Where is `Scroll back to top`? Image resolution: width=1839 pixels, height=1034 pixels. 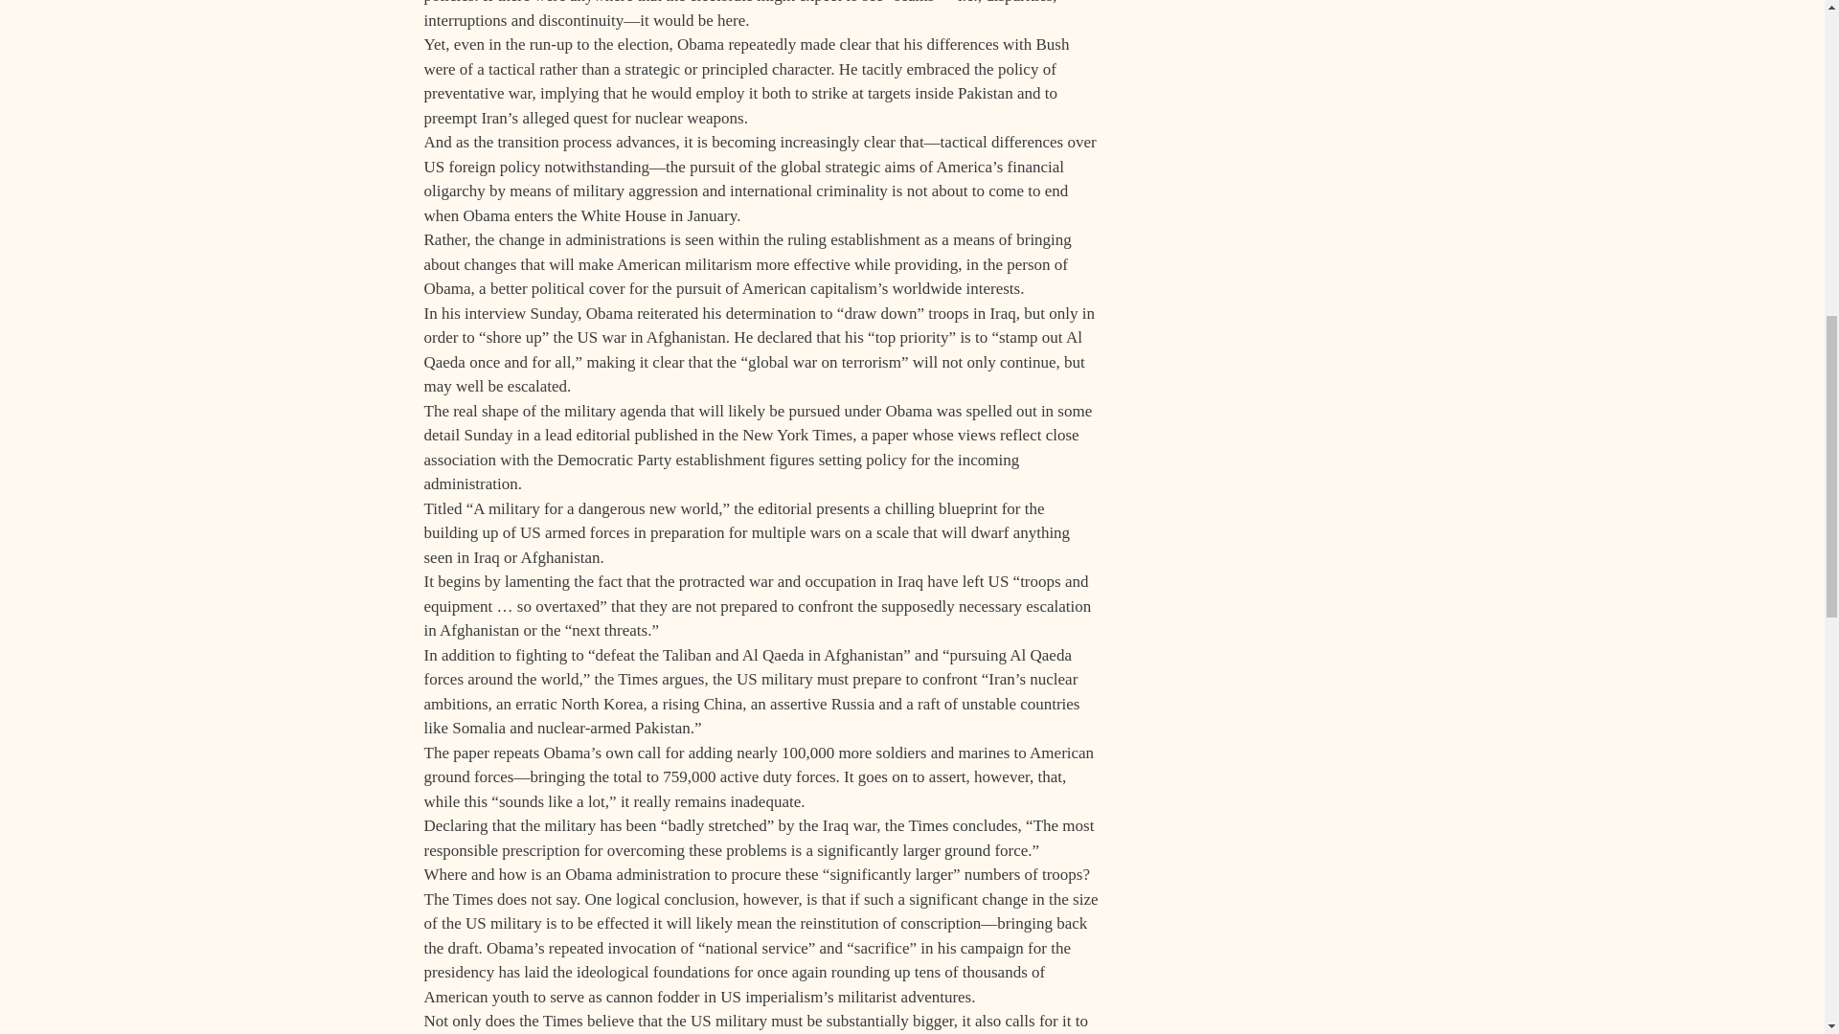 Scroll back to top is located at coordinates (1777, 909).